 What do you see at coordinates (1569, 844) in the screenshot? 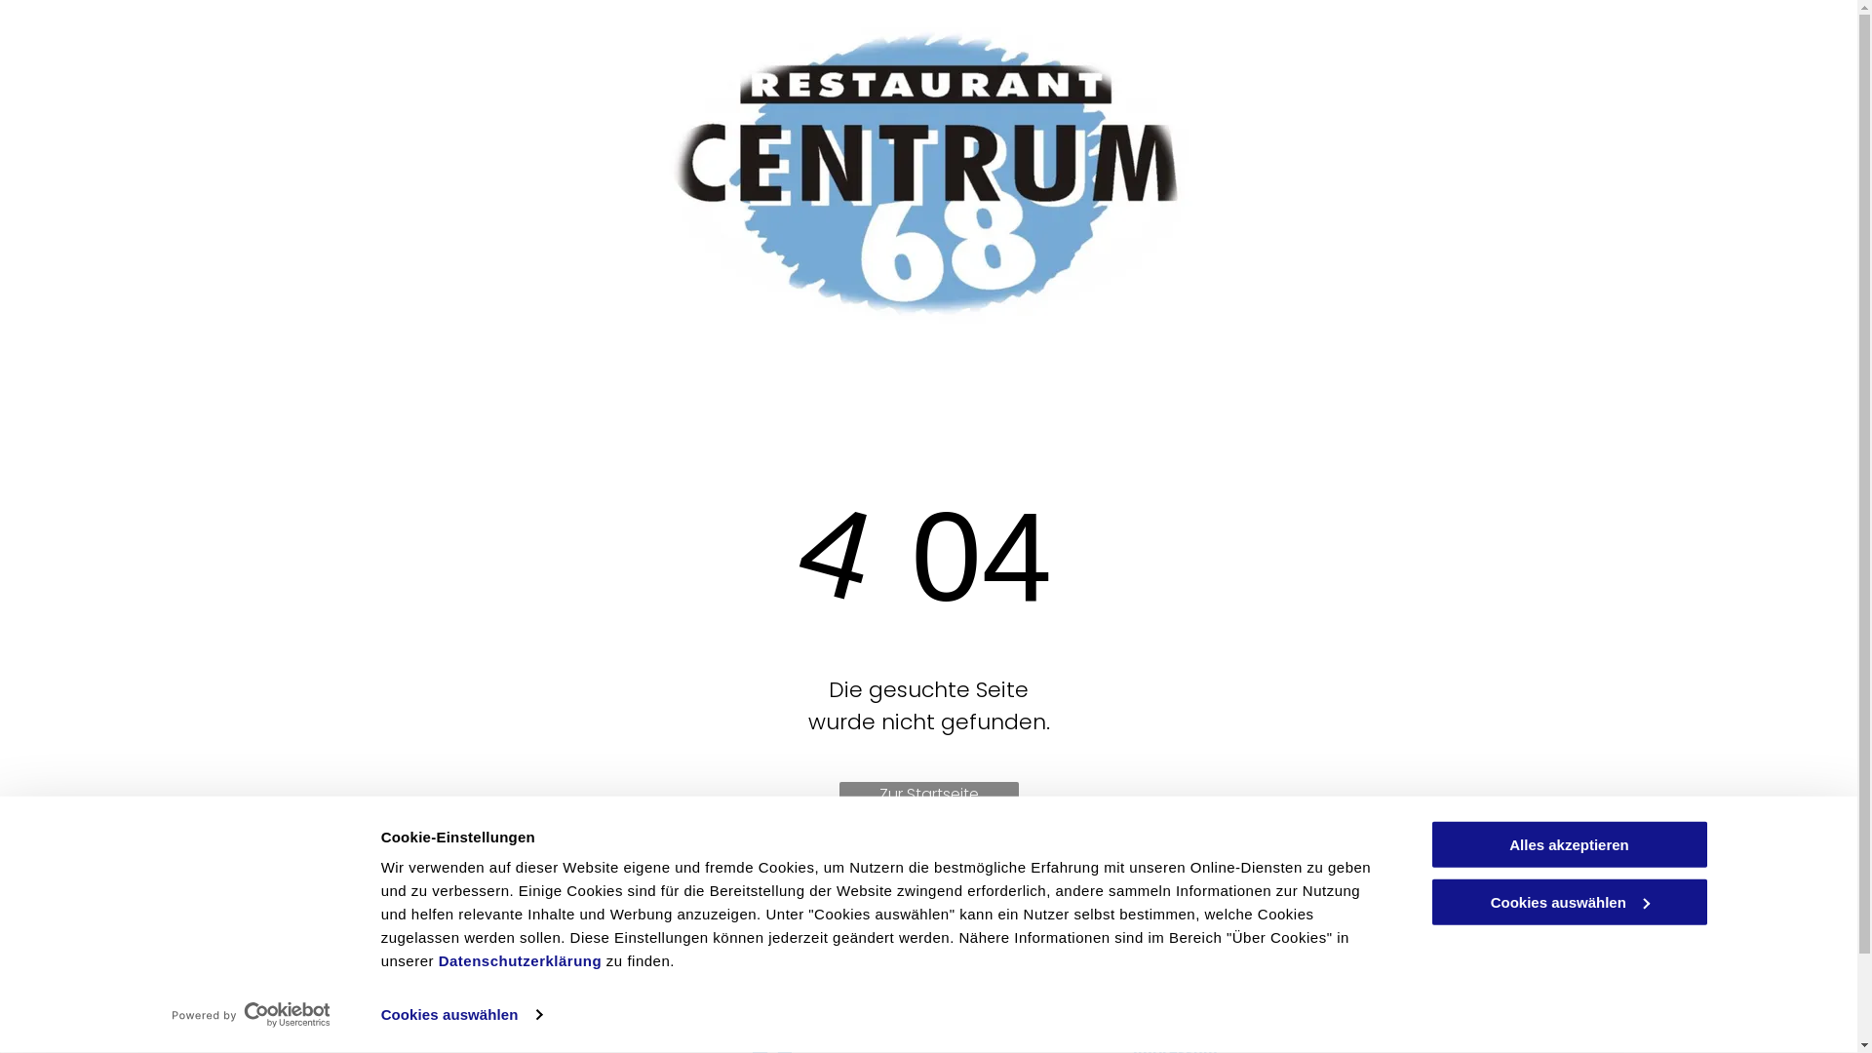
I see `Alles akzeptieren` at bounding box center [1569, 844].